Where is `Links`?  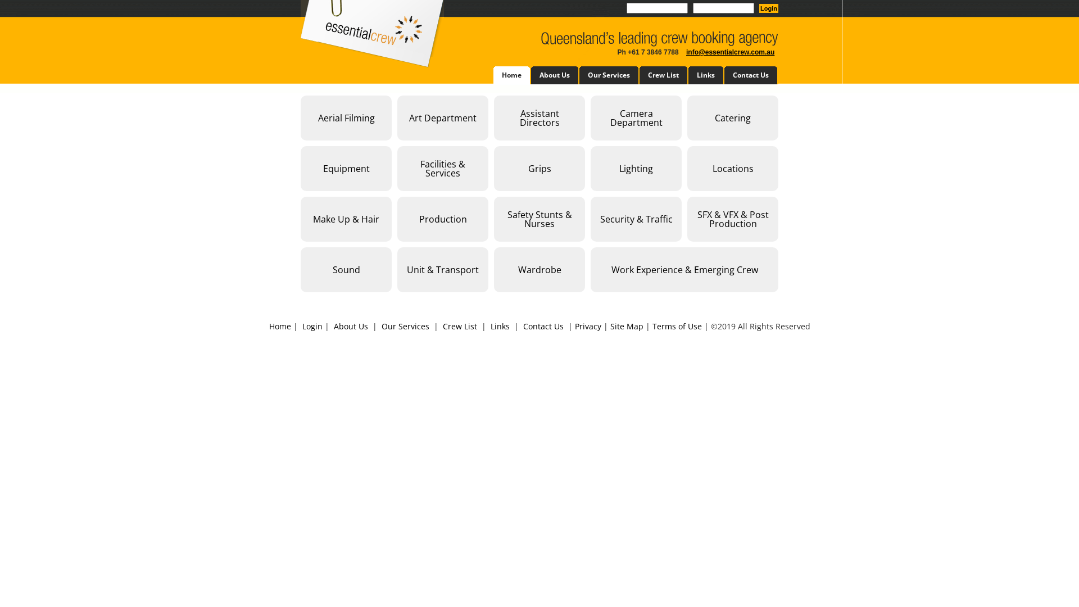
Links is located at coordinates (706, 75).